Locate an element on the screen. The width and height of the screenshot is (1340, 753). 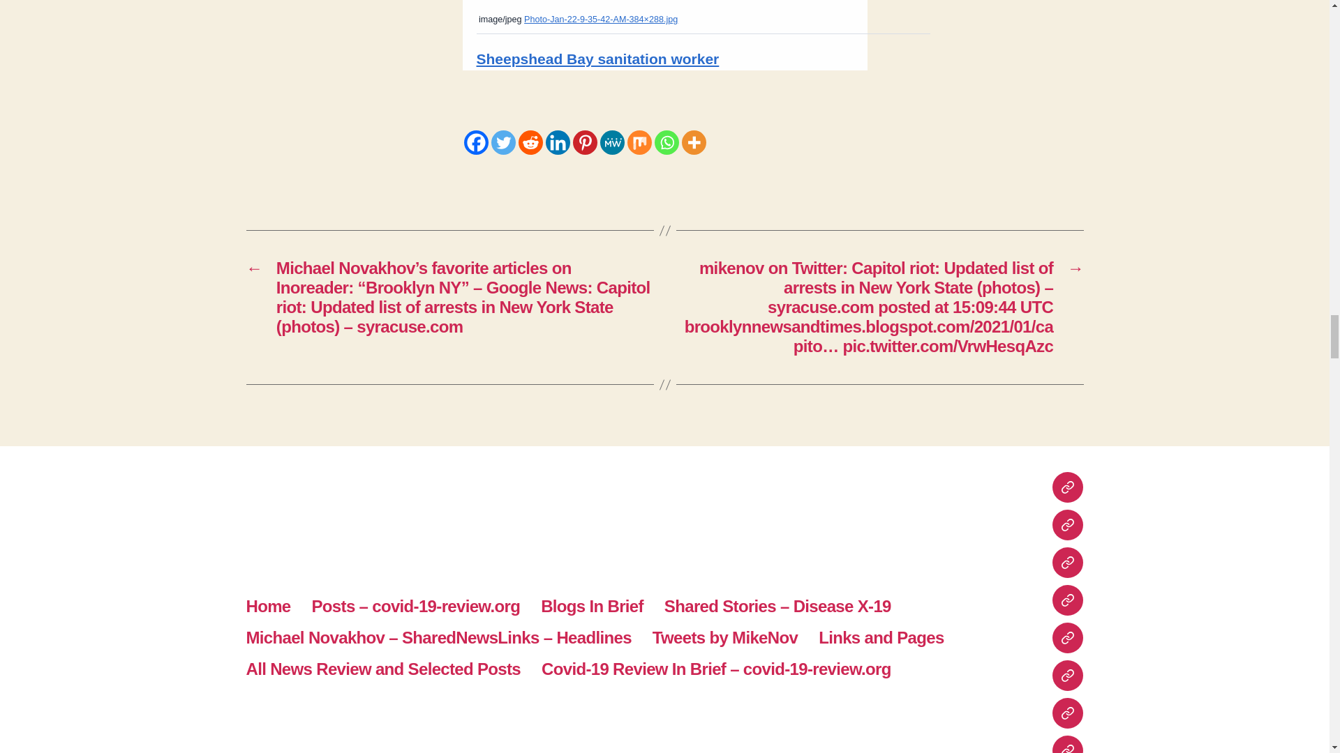
Twitter is located at coordinates (504, 142).